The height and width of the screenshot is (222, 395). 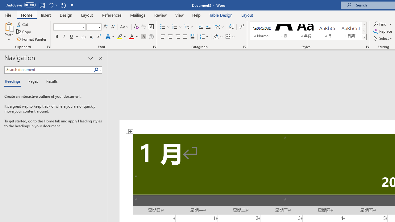 What do you see at coordinates (175, 27) in the screenshot?
I see `Numbering` at bounding box center [175, 27].